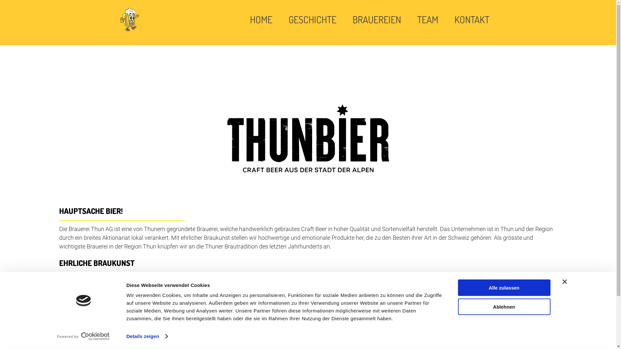 The image size is (621, 349). What do you see at coordinates (147, 336) in the screenshot?
I see `Details zeigen` at bounding box center [147, 336].